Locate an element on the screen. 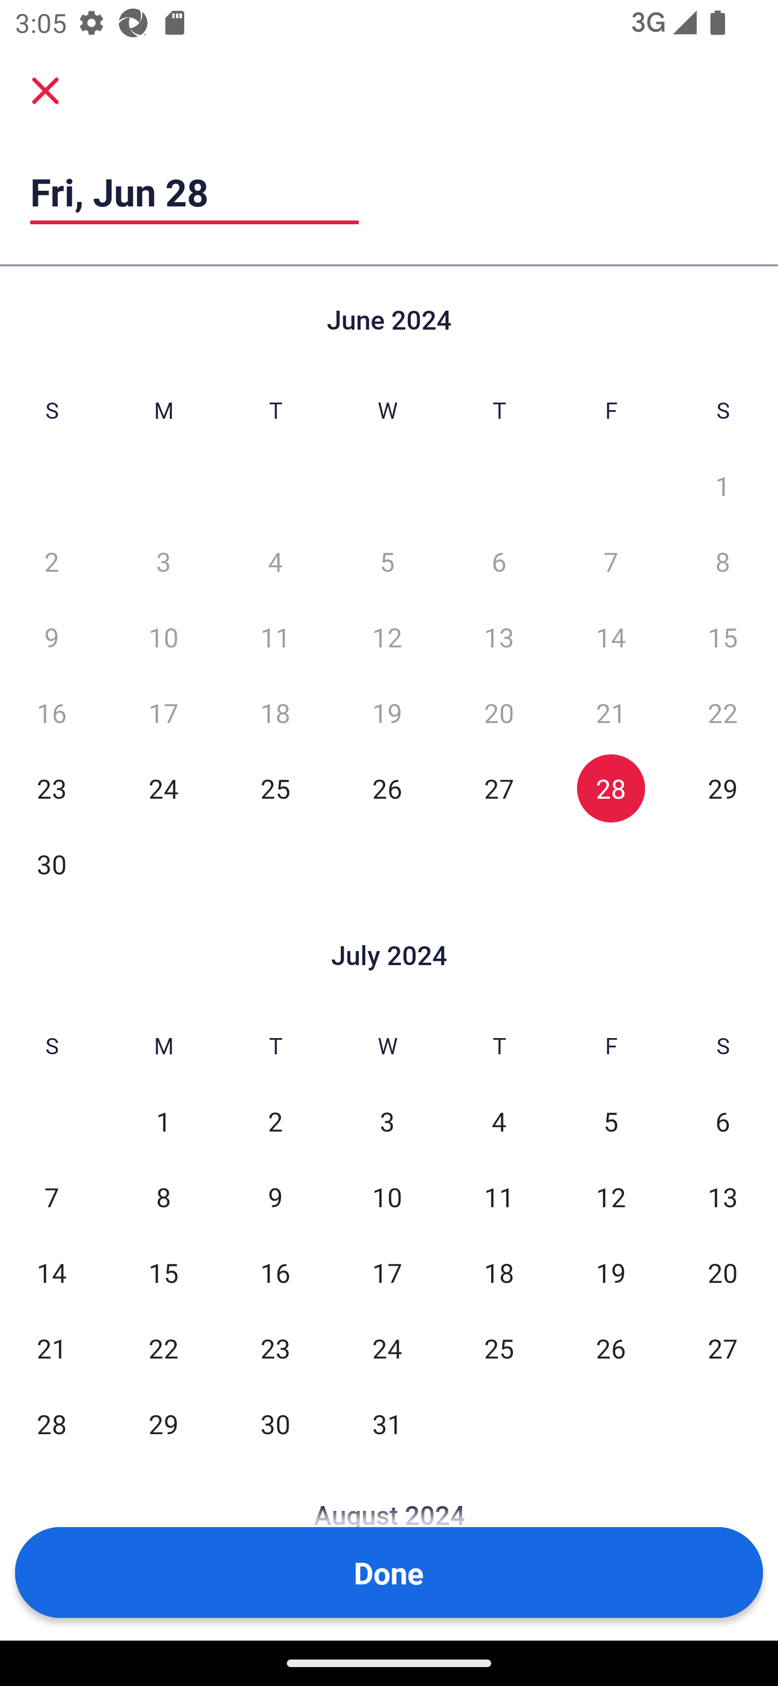  18 Thu, Jul 18, Not Selected is located at coordinates (499, 1272).